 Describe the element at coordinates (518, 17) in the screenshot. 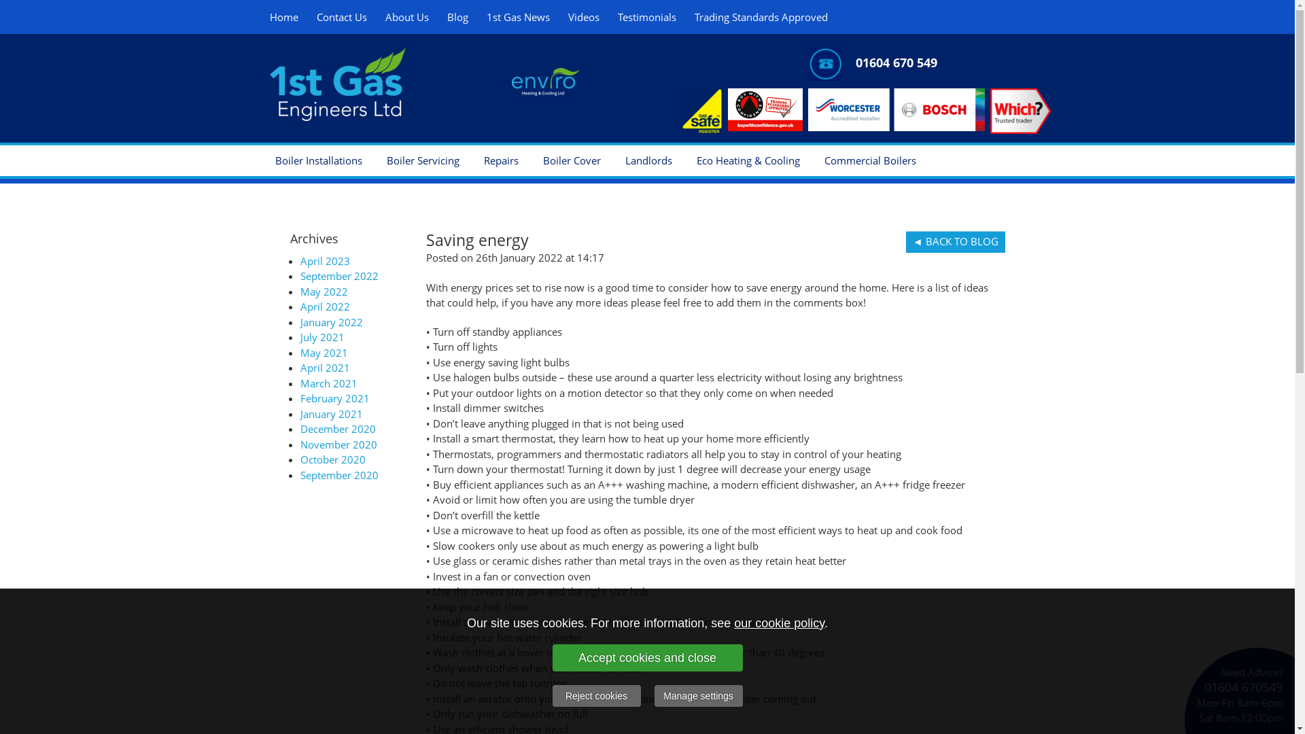

I see `1st Gas News` at that location.